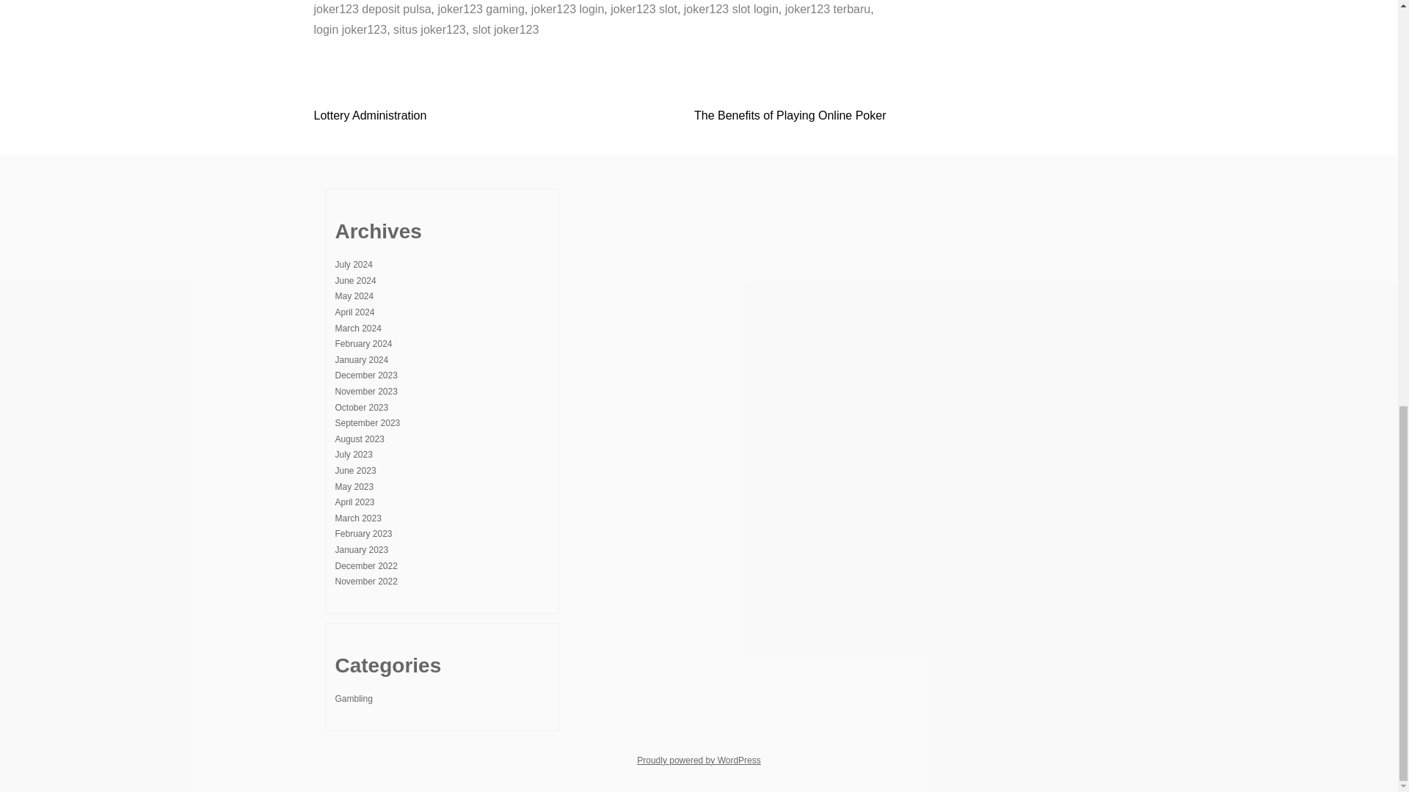  I want to click on joker123 slot login, so click(731, 9).